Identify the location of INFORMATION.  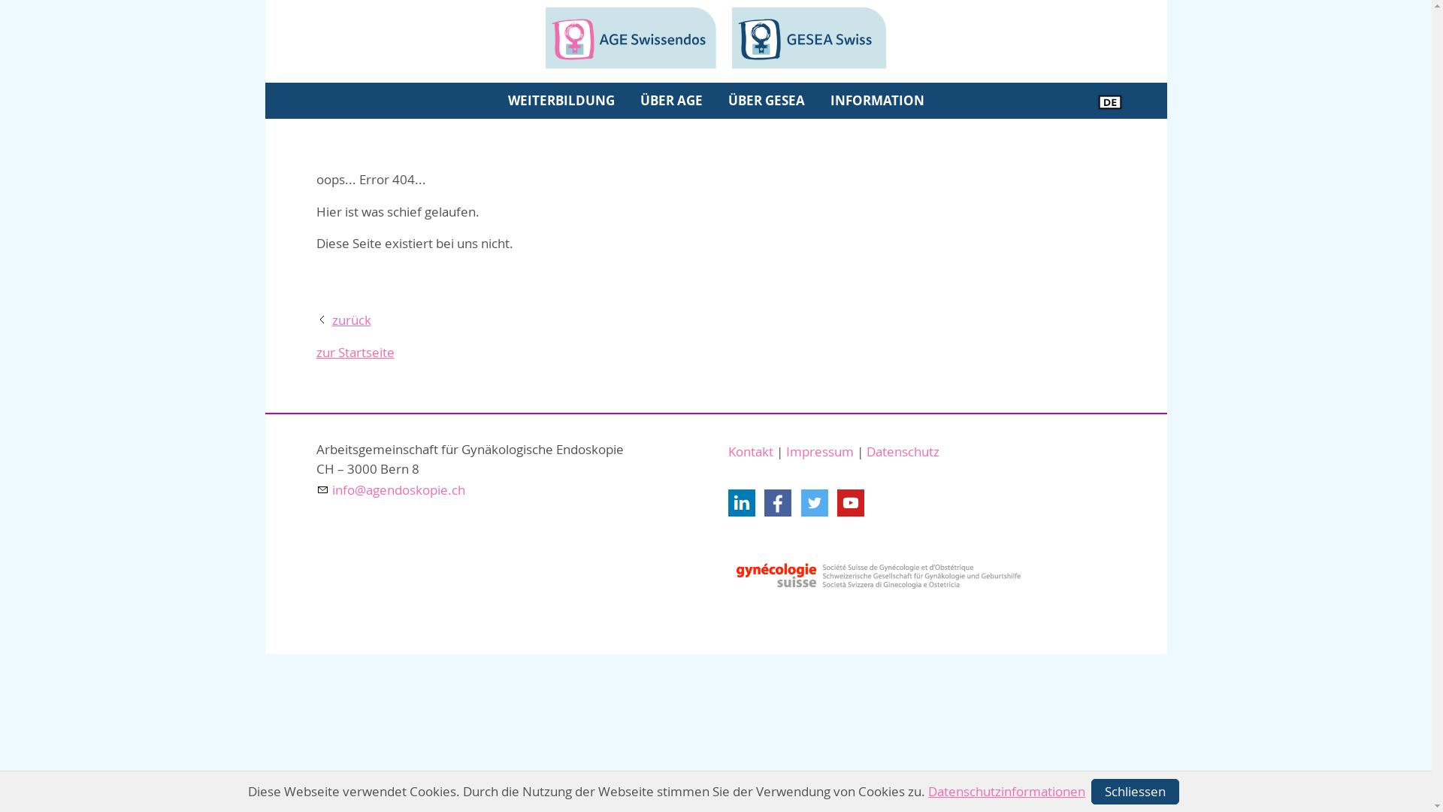
(878, 101).